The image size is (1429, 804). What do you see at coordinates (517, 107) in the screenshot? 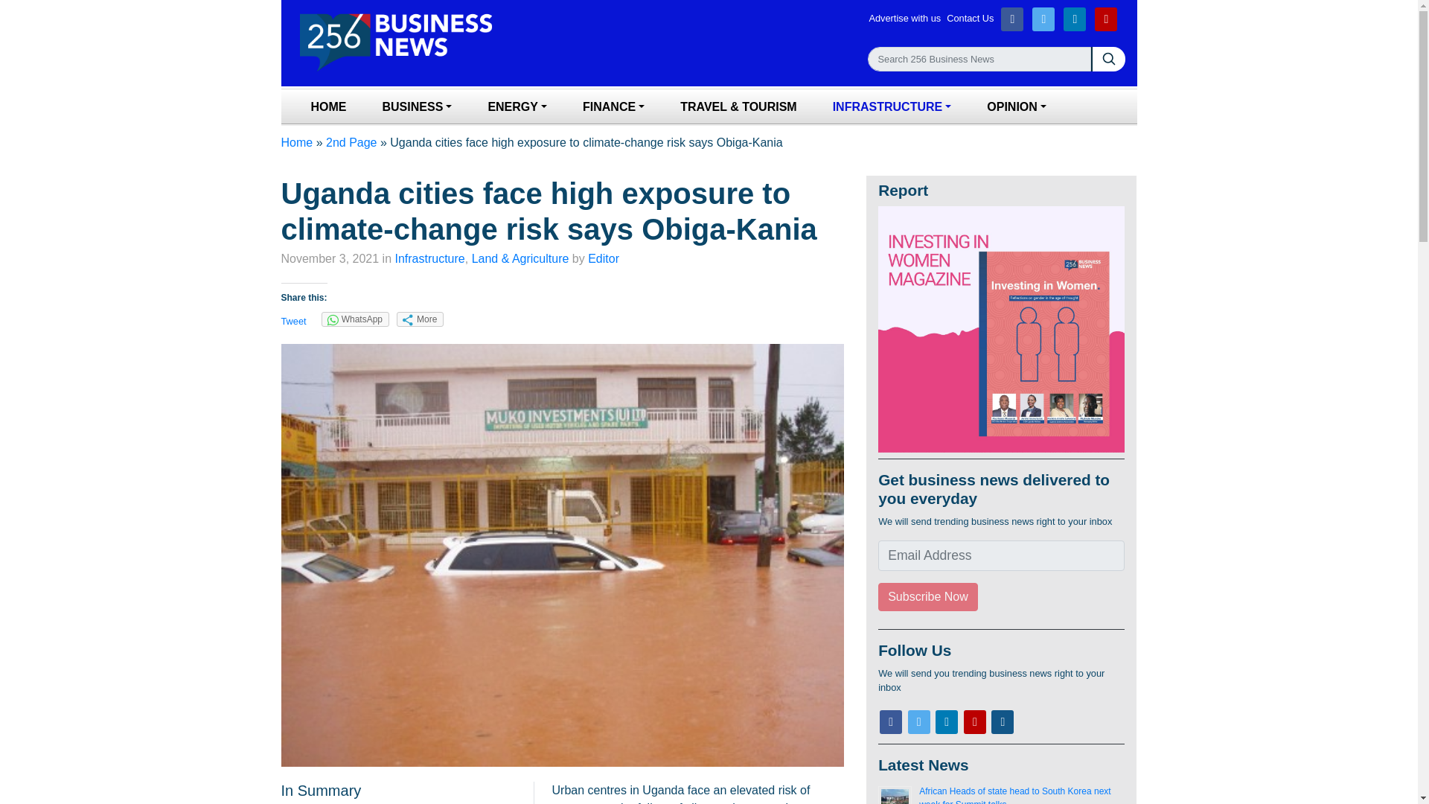
I see `Energy` at bounding box center [517, 107].